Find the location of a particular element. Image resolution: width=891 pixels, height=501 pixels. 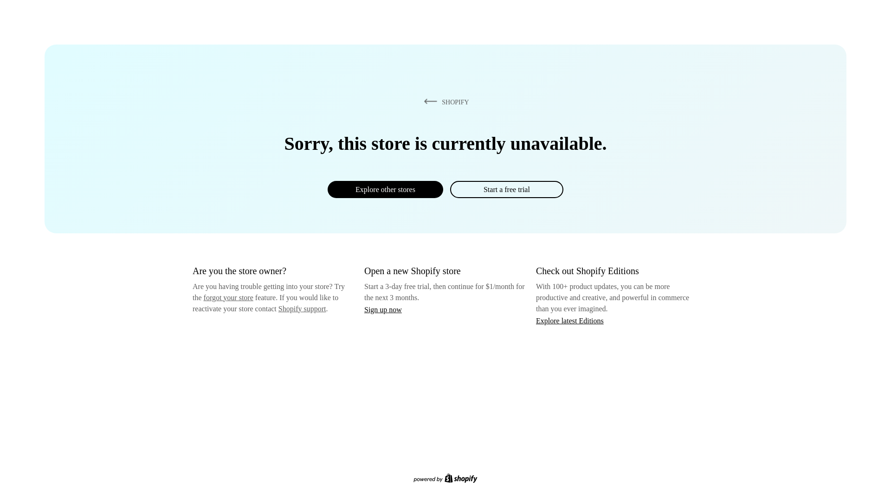

Explore other stores is located at coordinates (385, 189).